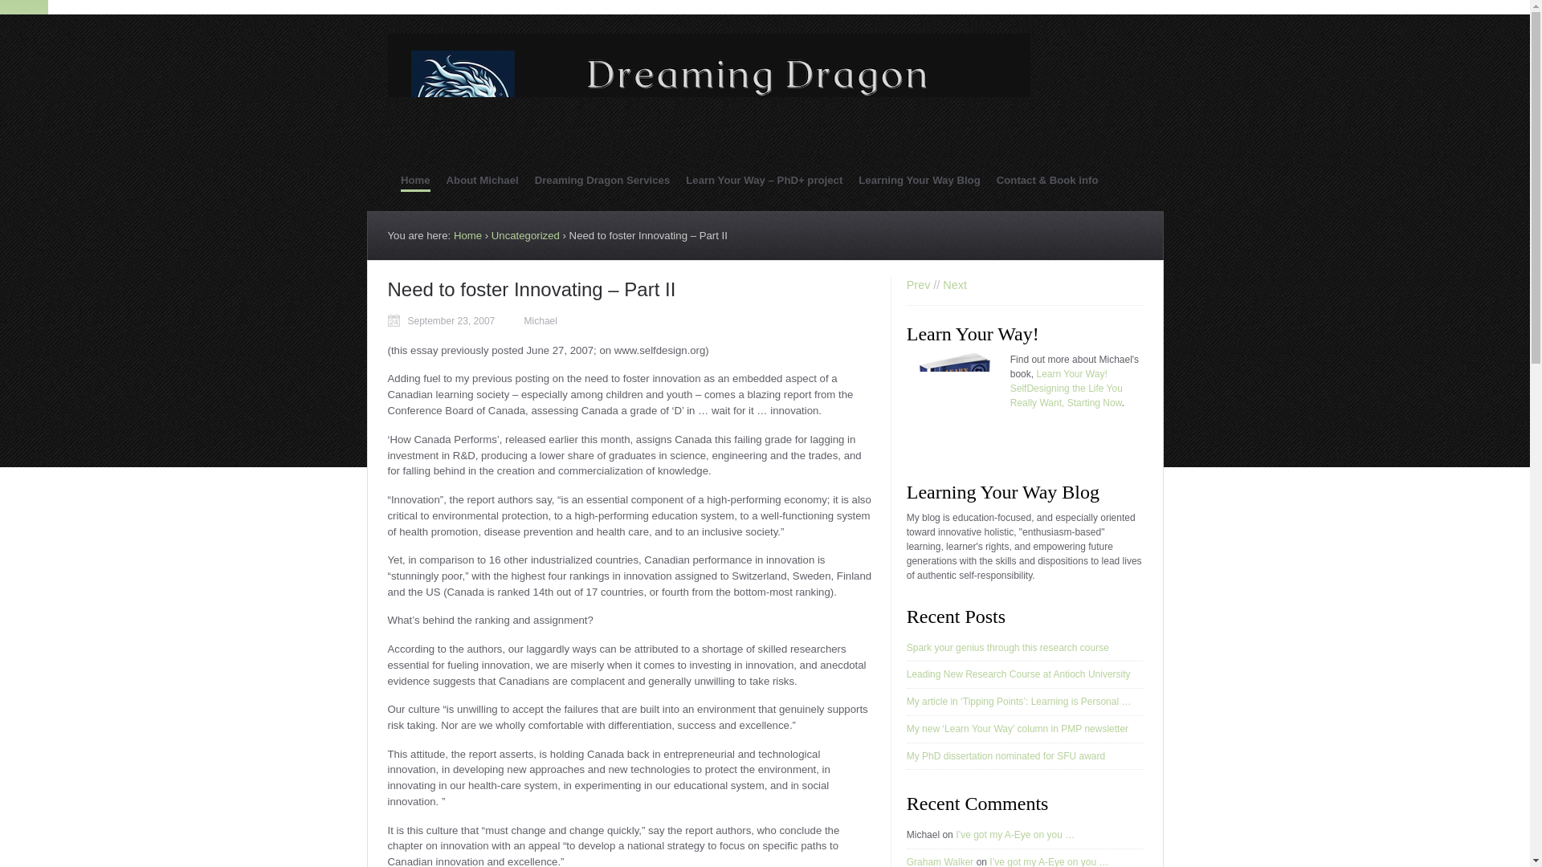  I want to click on Spark your genius through this research course, so click(1007, 648).